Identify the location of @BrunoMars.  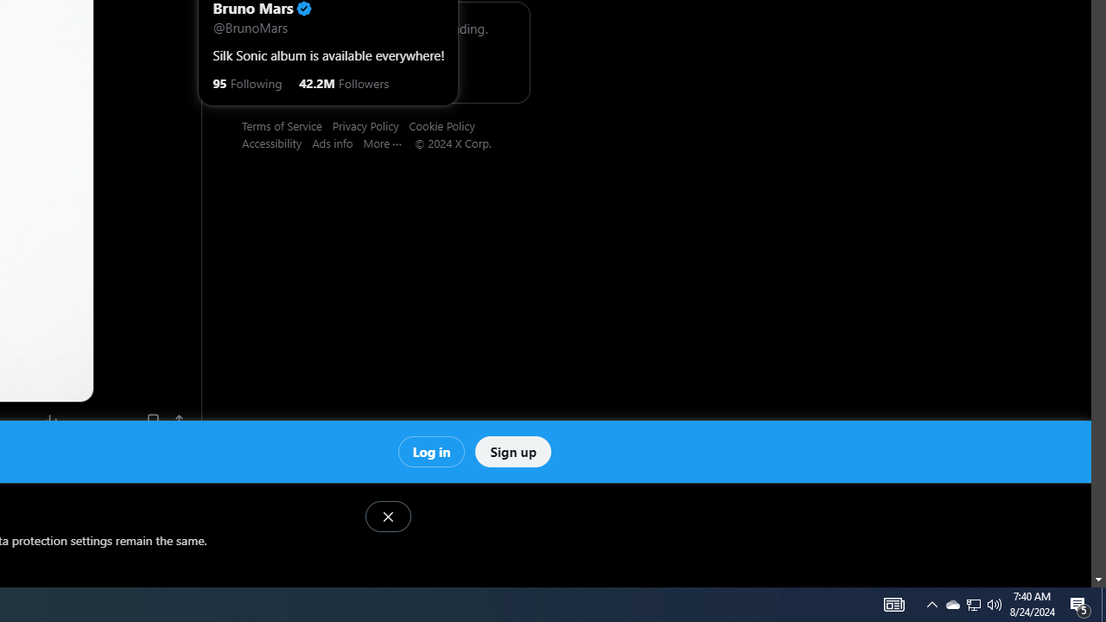
(251, 26).